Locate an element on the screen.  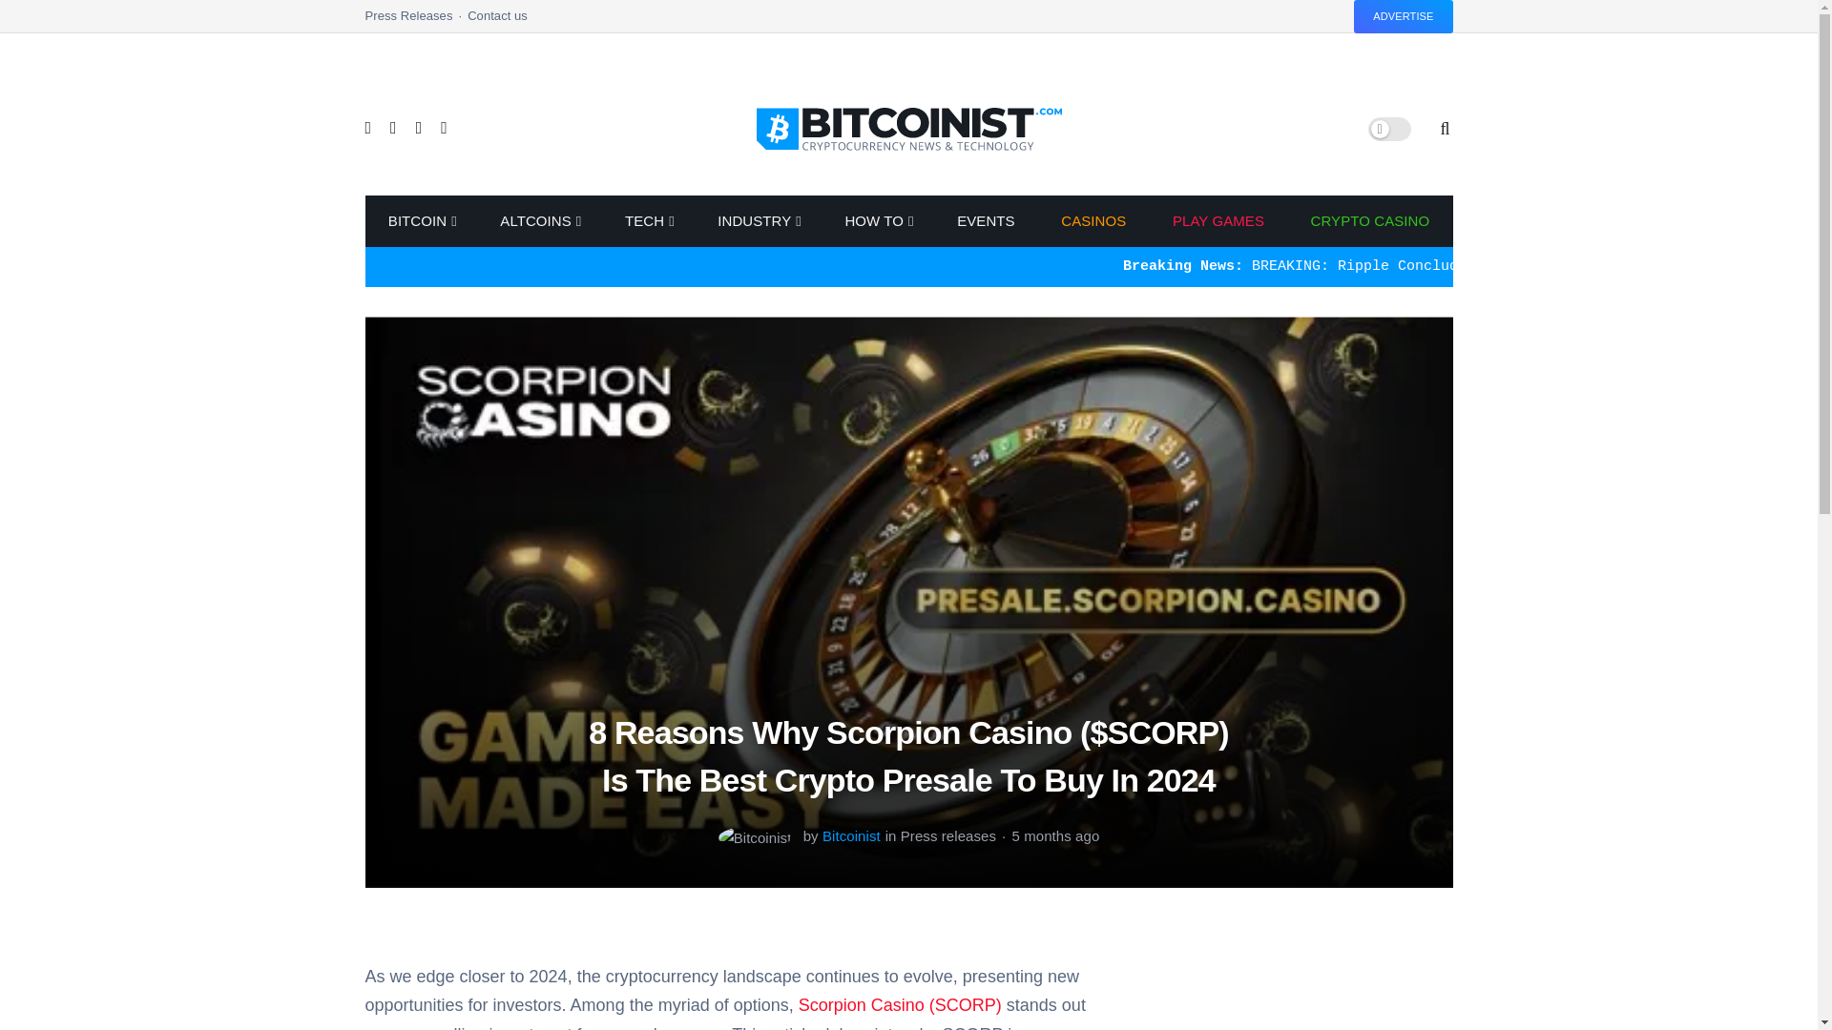
TECH is located at coordinates (649, 221).